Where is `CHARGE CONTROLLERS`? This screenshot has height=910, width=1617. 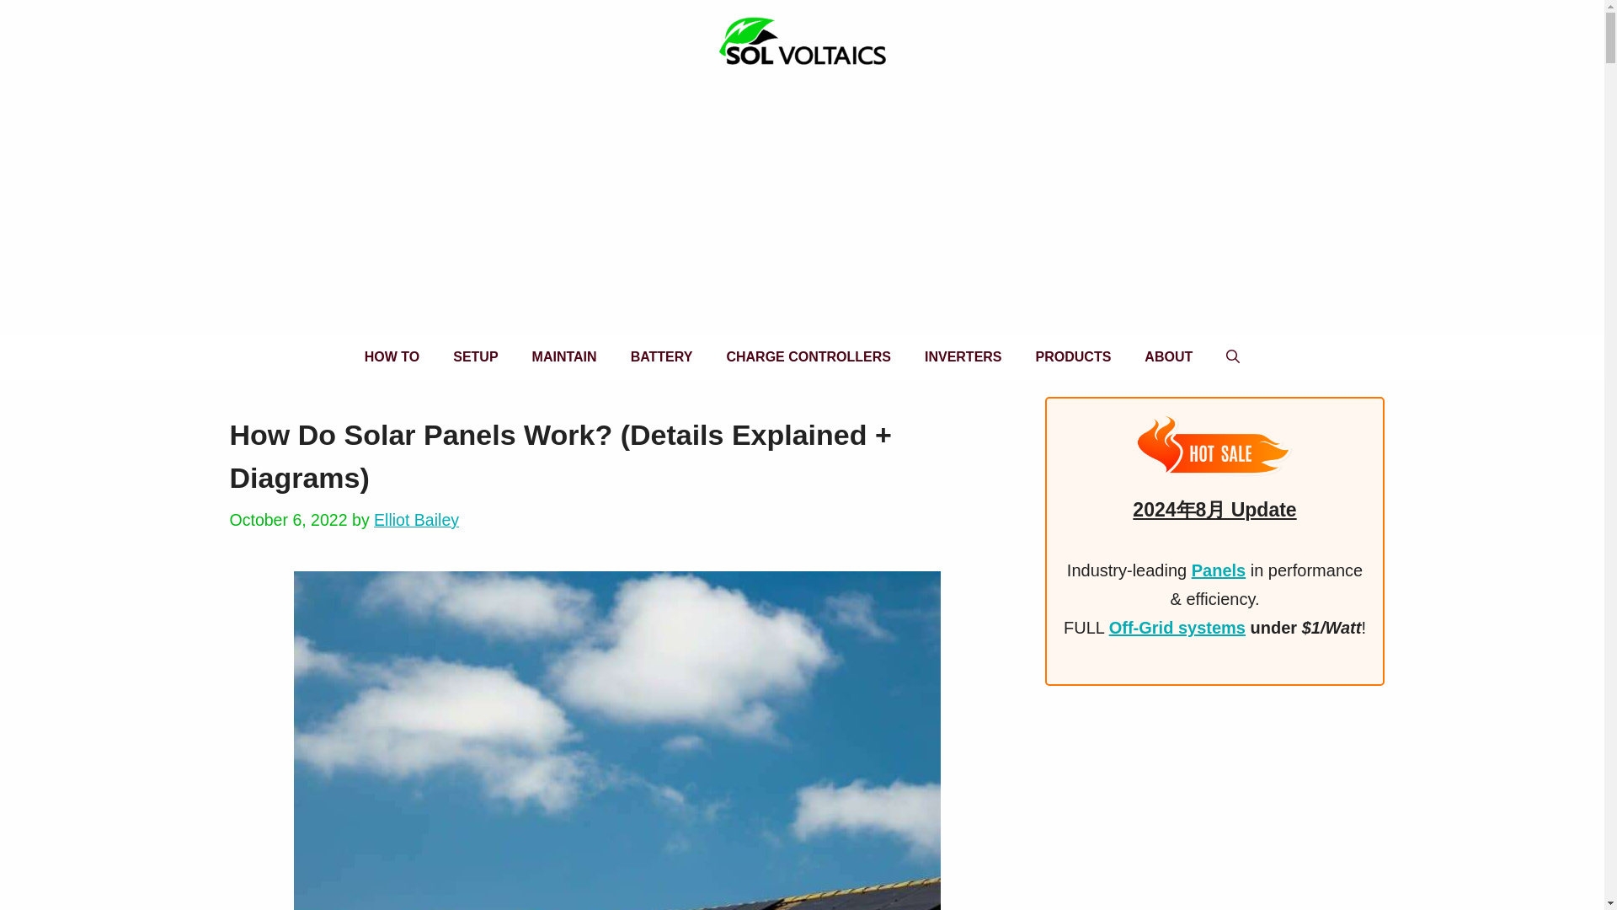
CHARGE CONTROLLERS is located at coordinates (808, 357).